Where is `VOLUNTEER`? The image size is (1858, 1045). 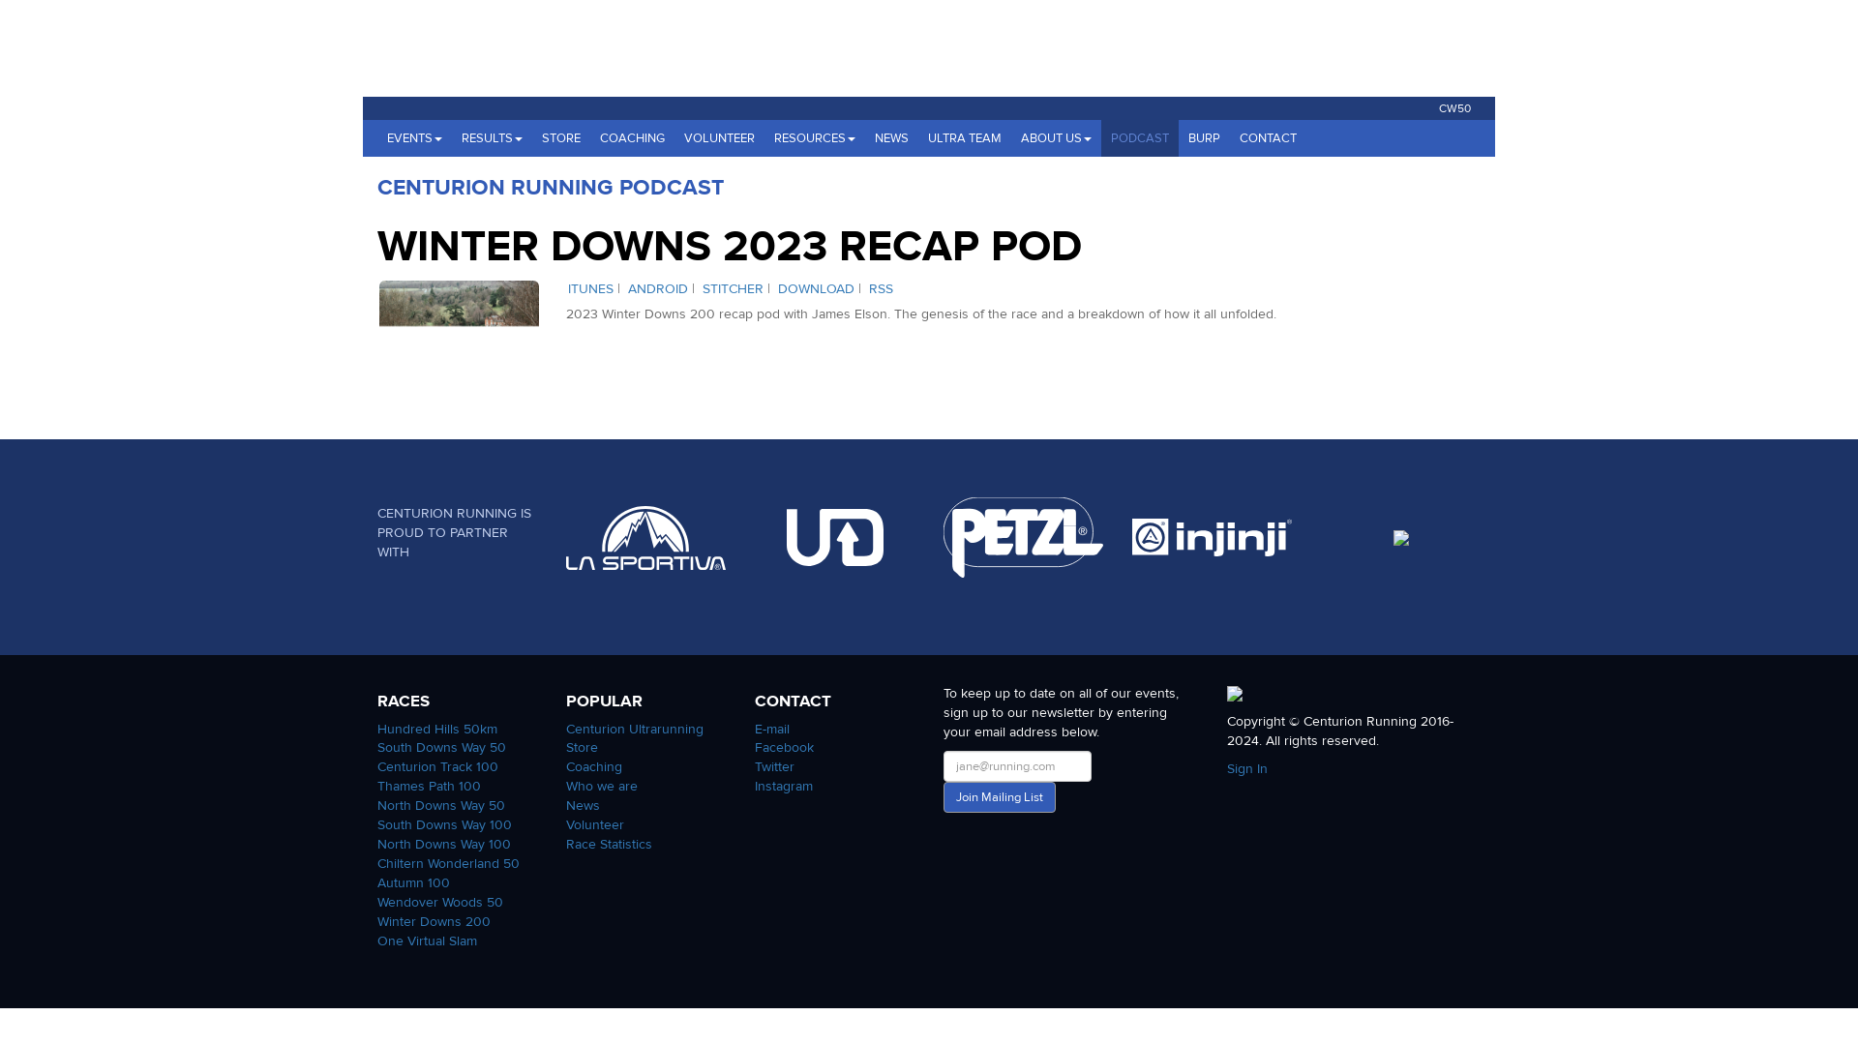
VOLUNTEER is located at coordinates (718, 138).